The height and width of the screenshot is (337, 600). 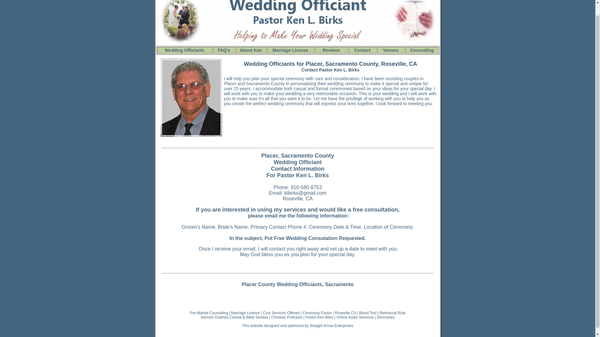 What do you see at coordinates (331, 50) in the screenshot?
I see `Reviews` at bounding box center [331, 50].